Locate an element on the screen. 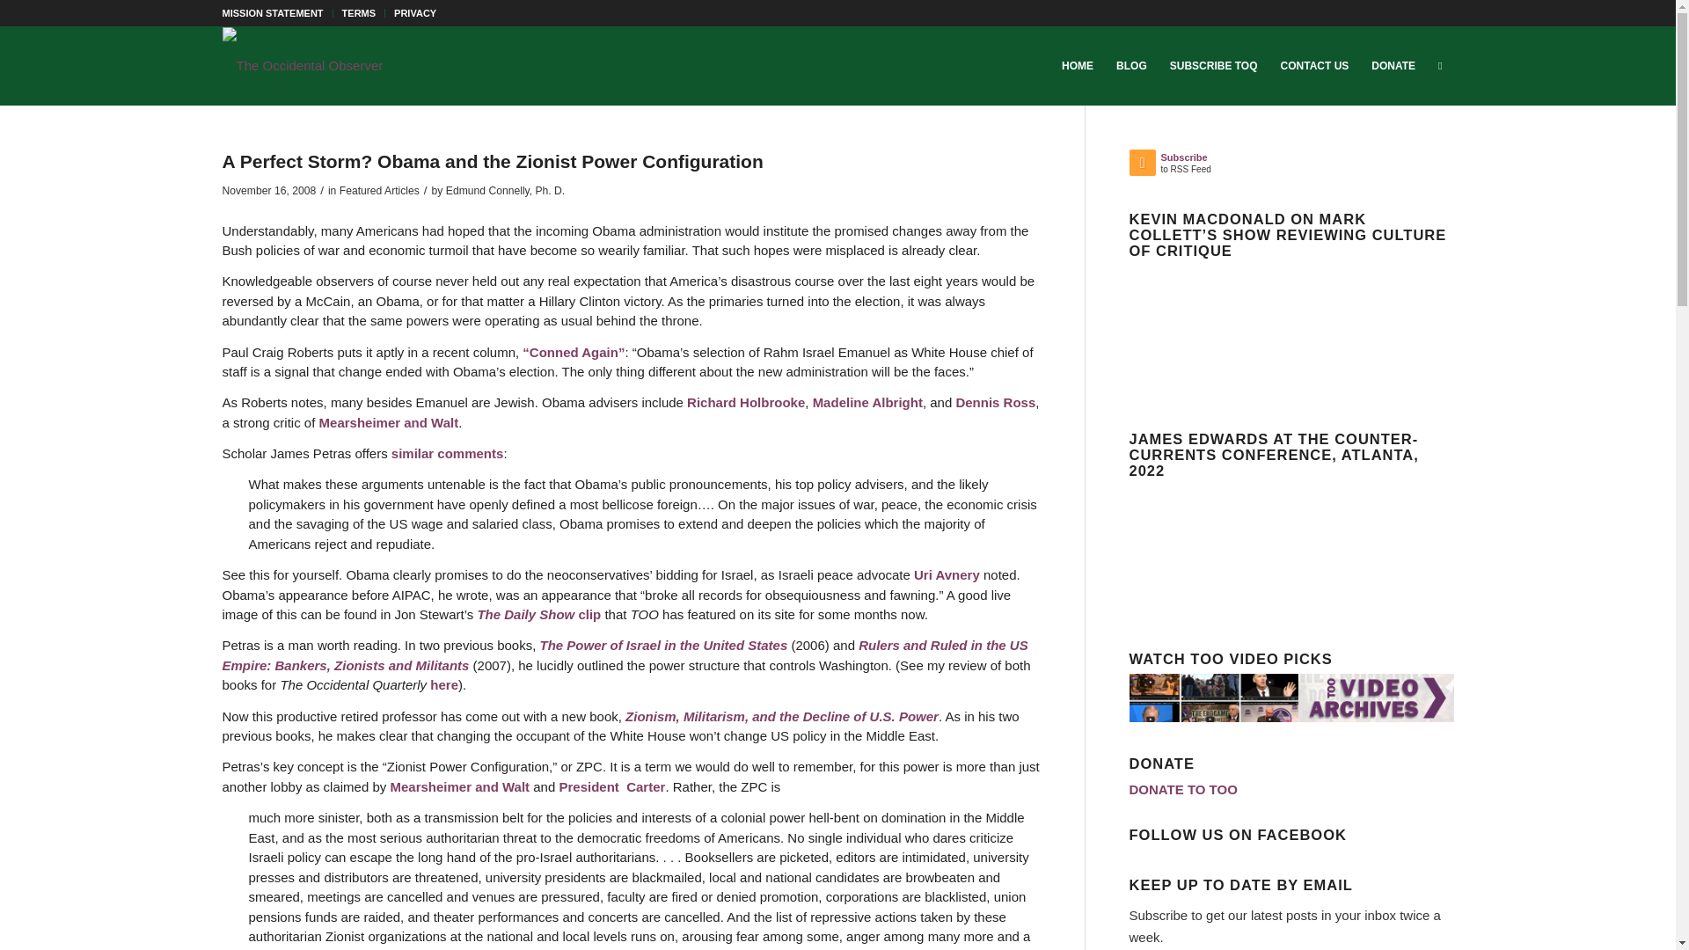 The width and height of the screenshot is (1689, 950). President  Carter is located at coordinates (612, 786).